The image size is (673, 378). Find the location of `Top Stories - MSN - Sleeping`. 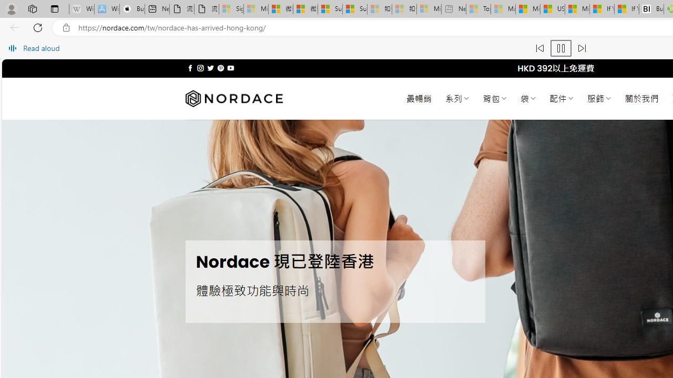

Top Stories - MSN - Sleeping is located at coordinates (478, 9).